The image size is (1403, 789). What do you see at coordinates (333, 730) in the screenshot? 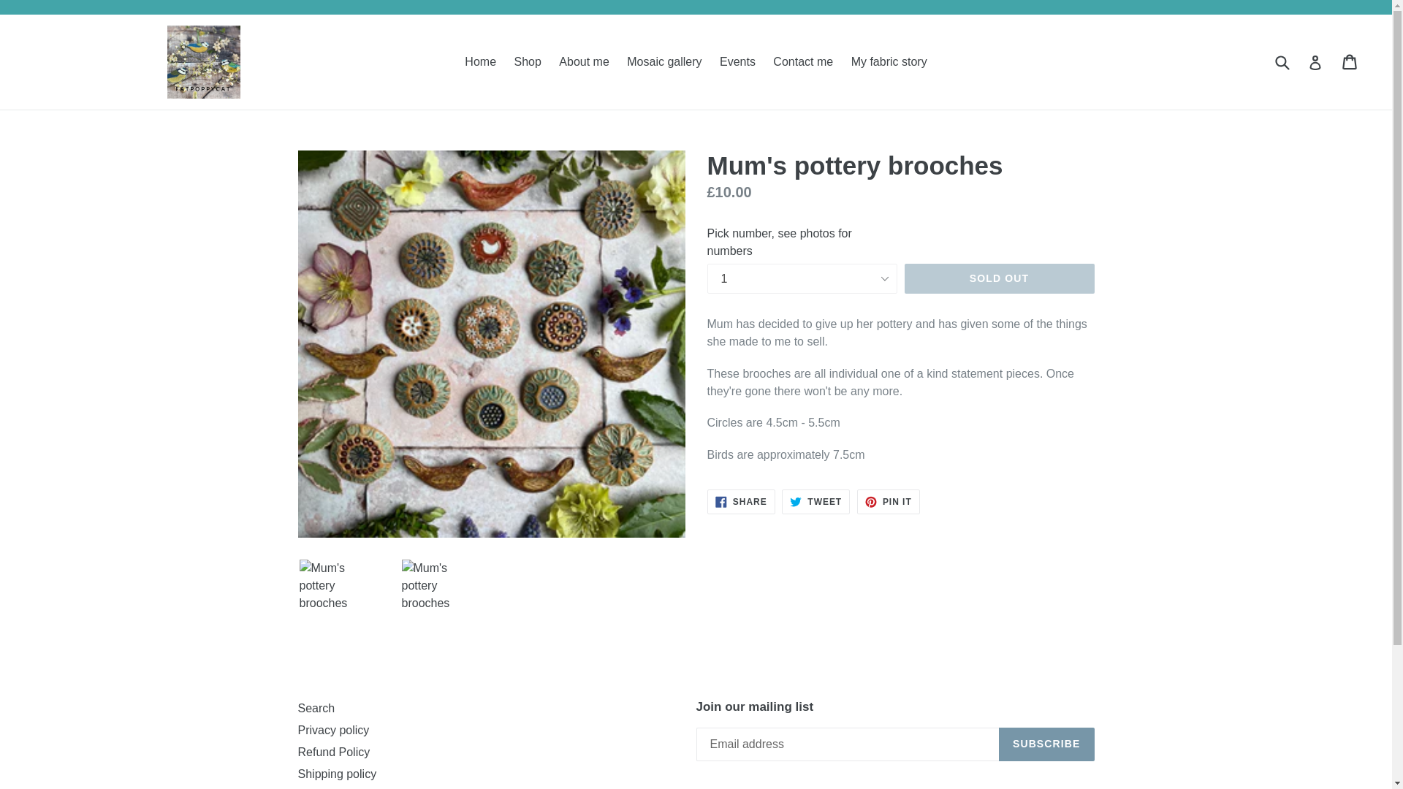
I see `Privacy policy` at bounding box center [333, 730].